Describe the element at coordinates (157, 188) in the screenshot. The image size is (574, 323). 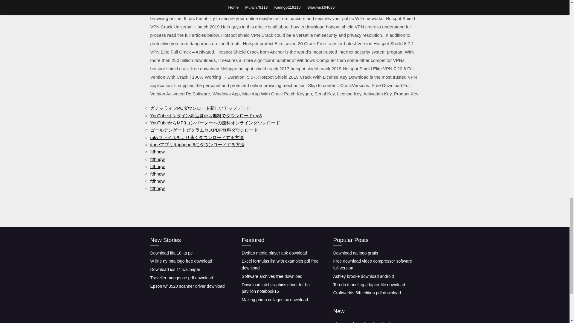
I see `ftfhhqw` at that location.